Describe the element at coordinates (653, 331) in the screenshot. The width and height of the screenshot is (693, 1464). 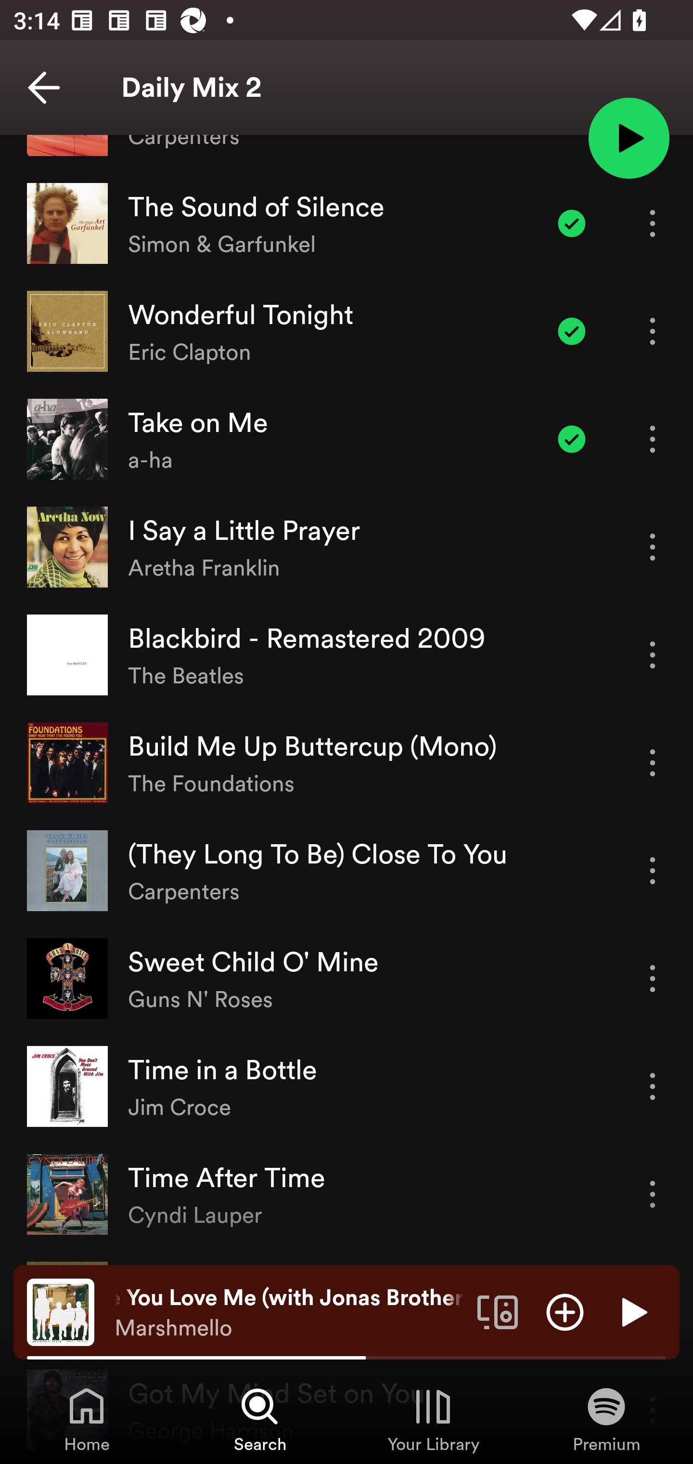
I see `More options for song Wonderful Tonight` at that location.